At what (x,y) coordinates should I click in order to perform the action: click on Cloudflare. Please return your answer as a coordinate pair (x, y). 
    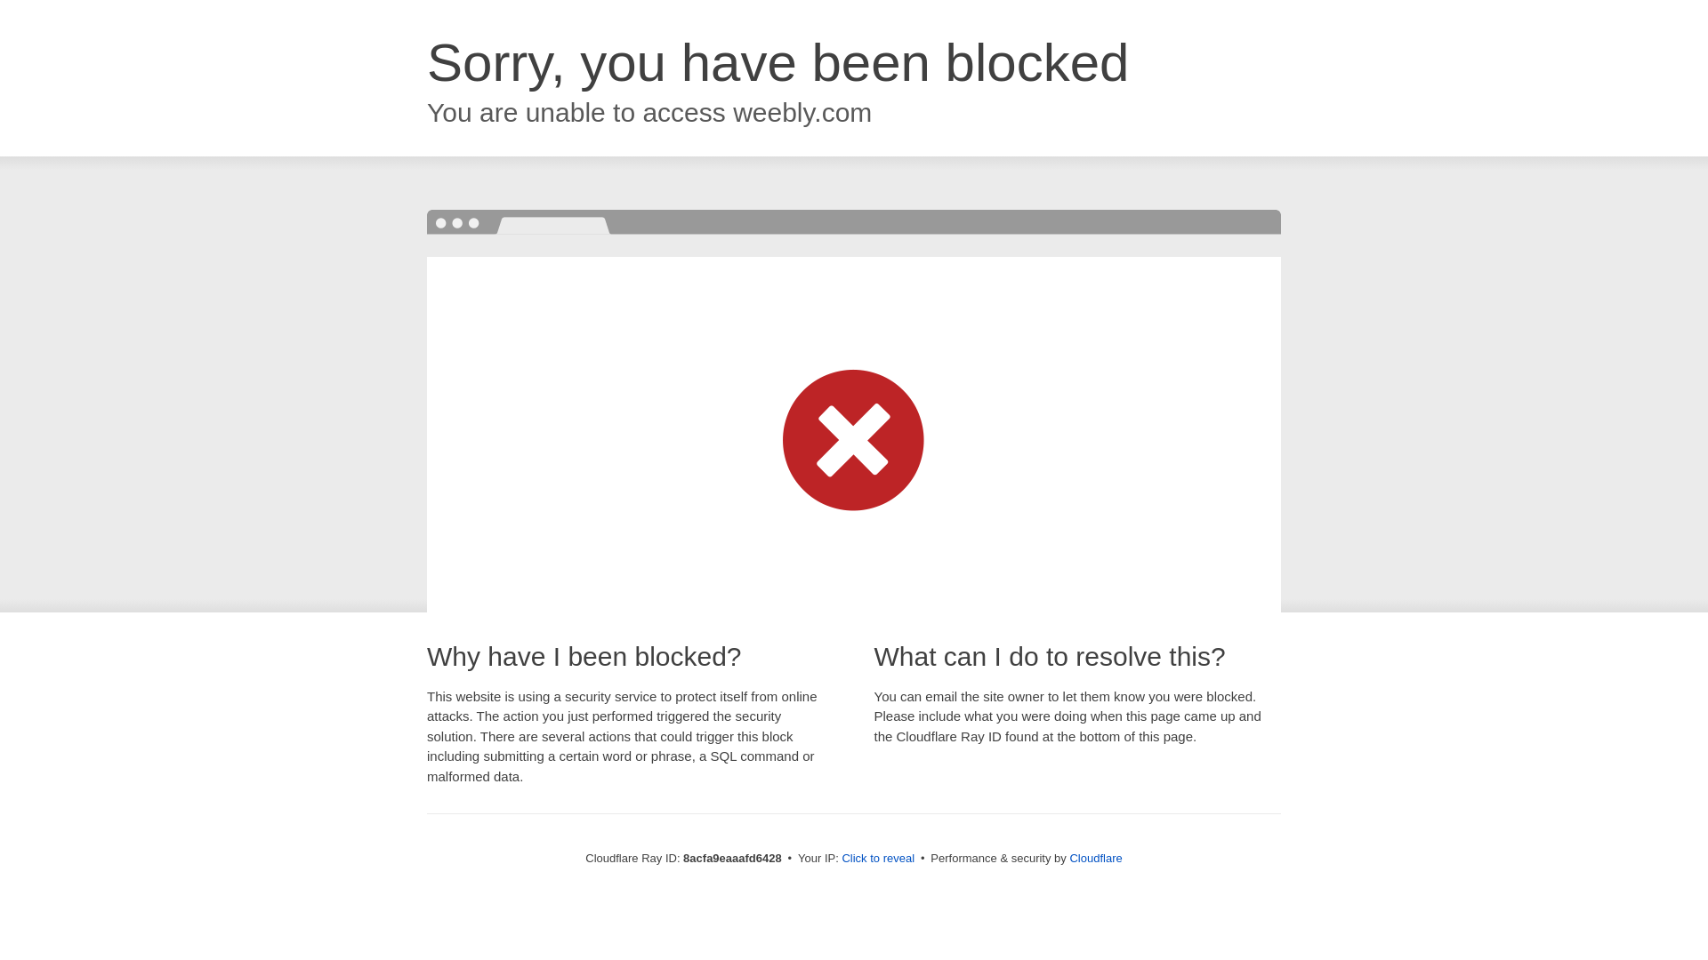
    Looking at the image, I should click on (1095, 858).